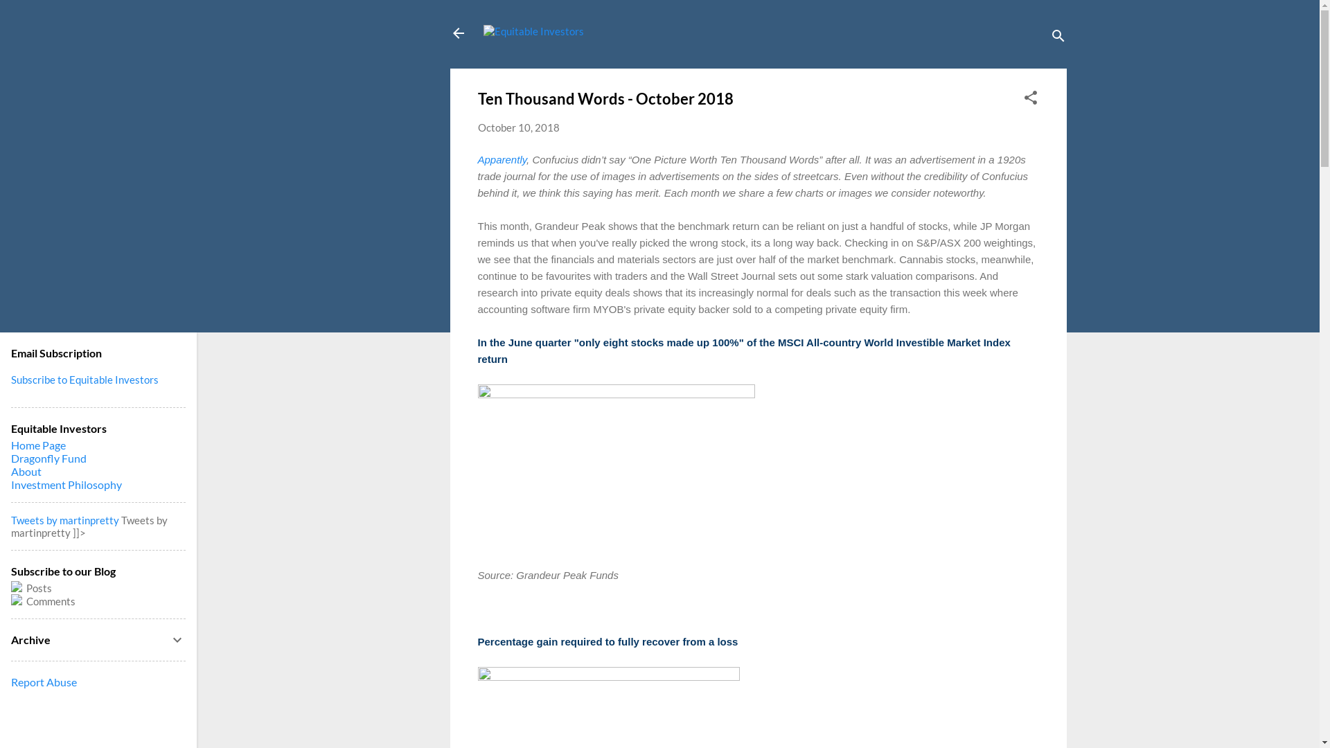 This screenshot has height=748, width=1330. What do you see at coordinates (44, 682) in the screenshot?
I see `Report Abuse` at bounding box center [44, 682].